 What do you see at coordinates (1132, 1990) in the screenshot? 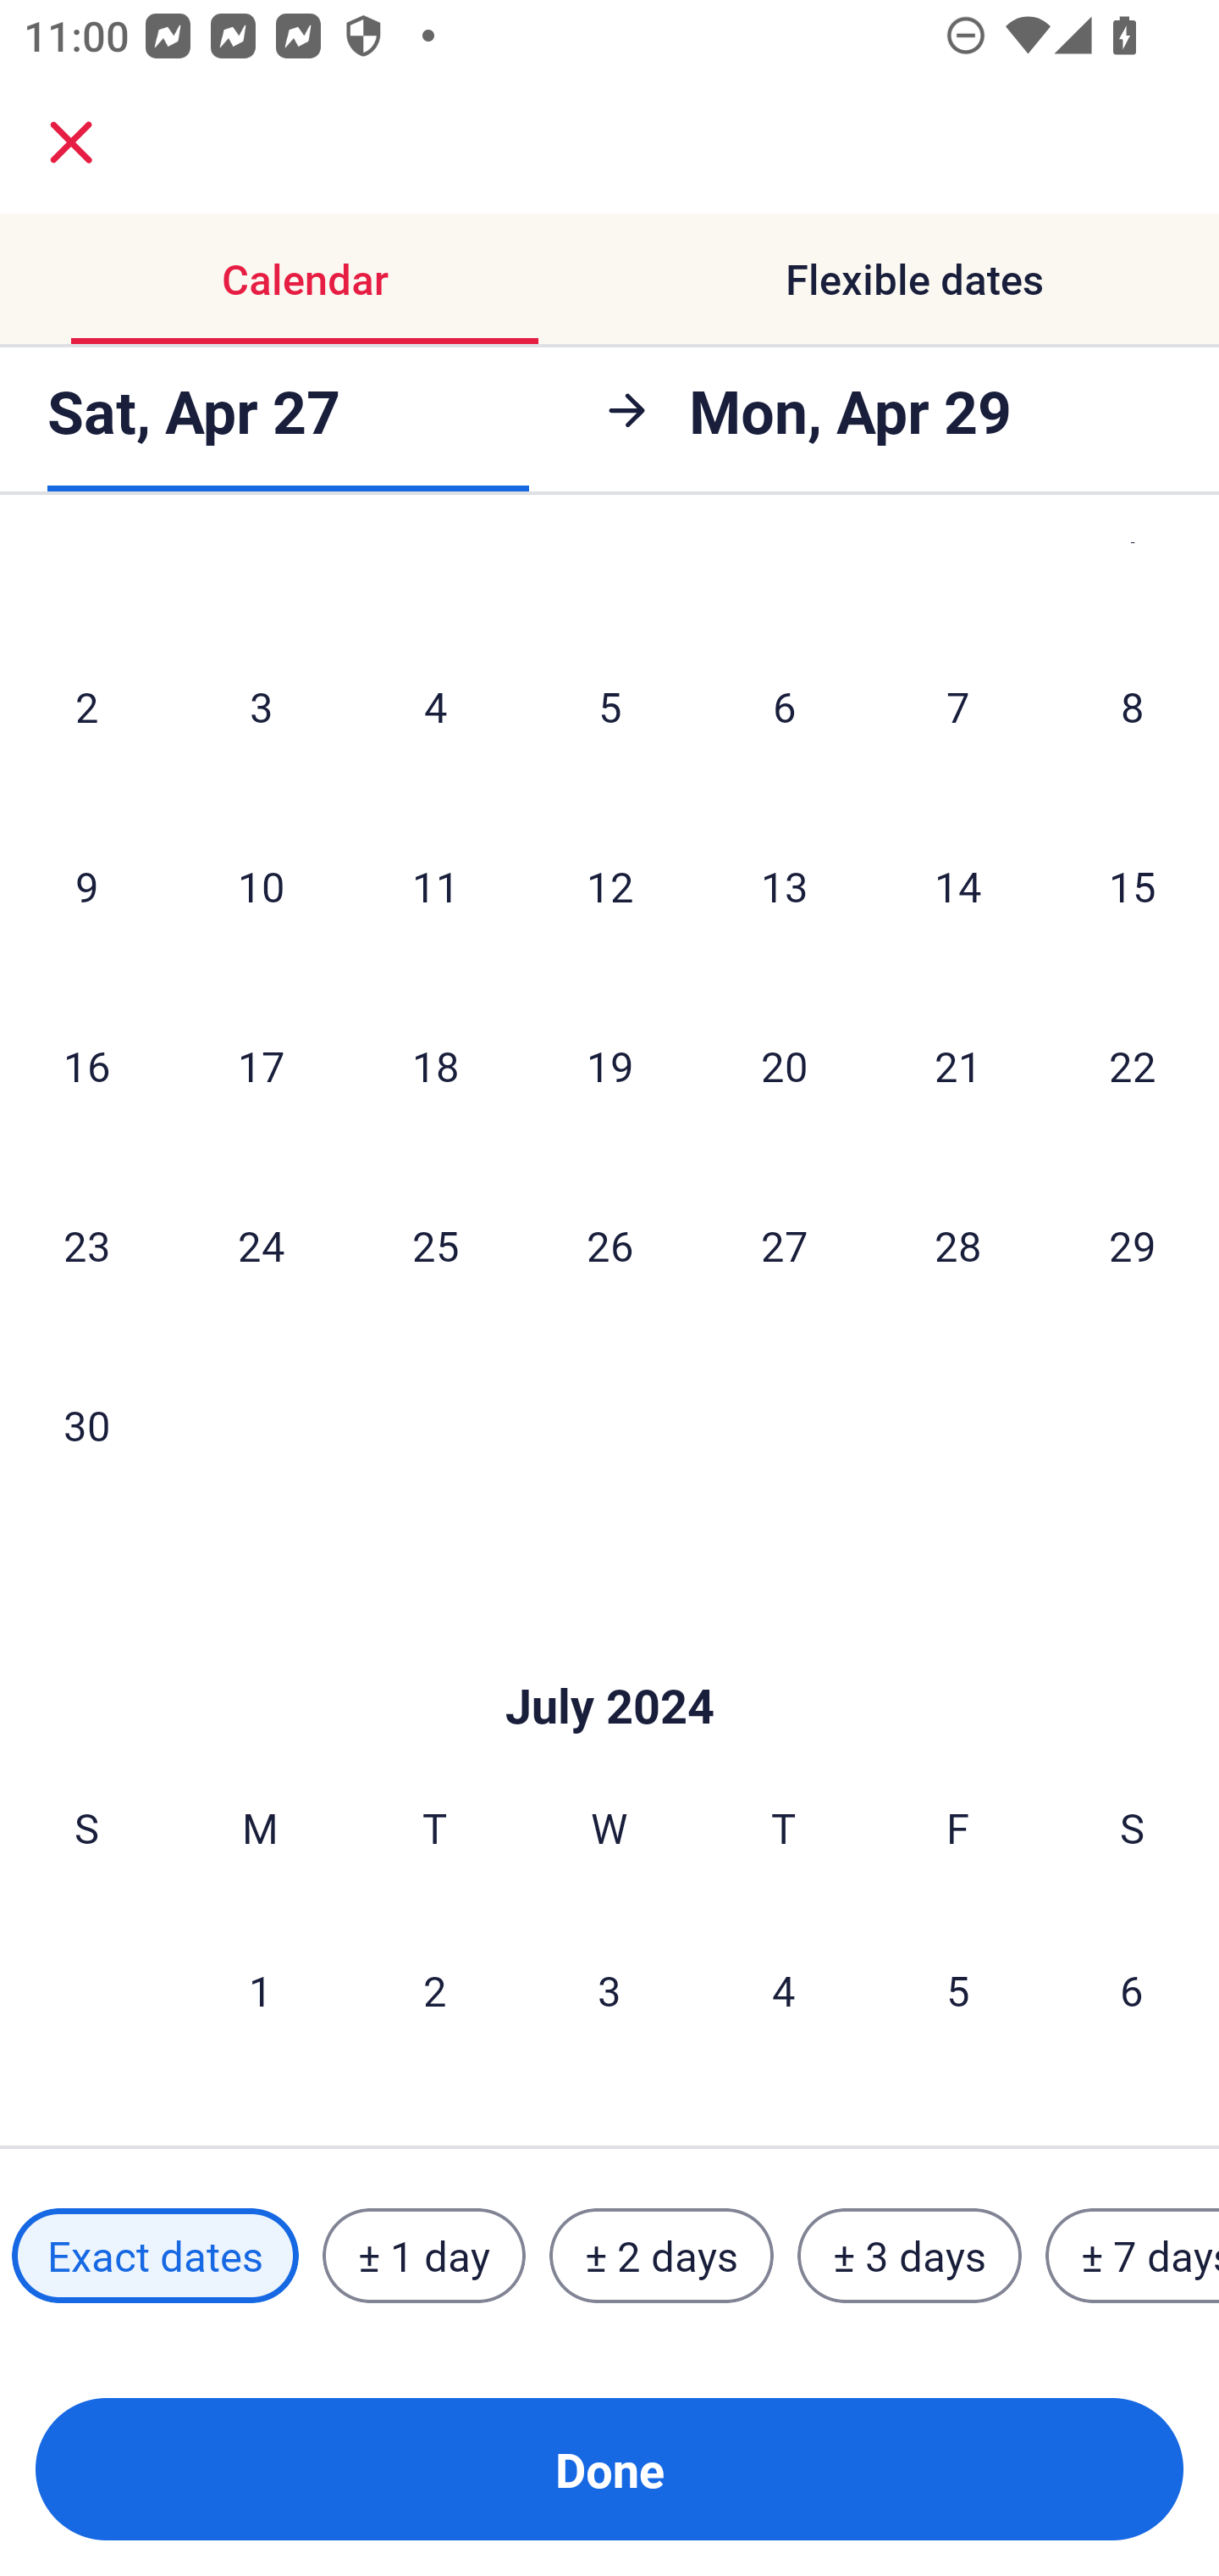
I see `6 Saturday, July 6, 2024` at bounding box center [1132, 1990].